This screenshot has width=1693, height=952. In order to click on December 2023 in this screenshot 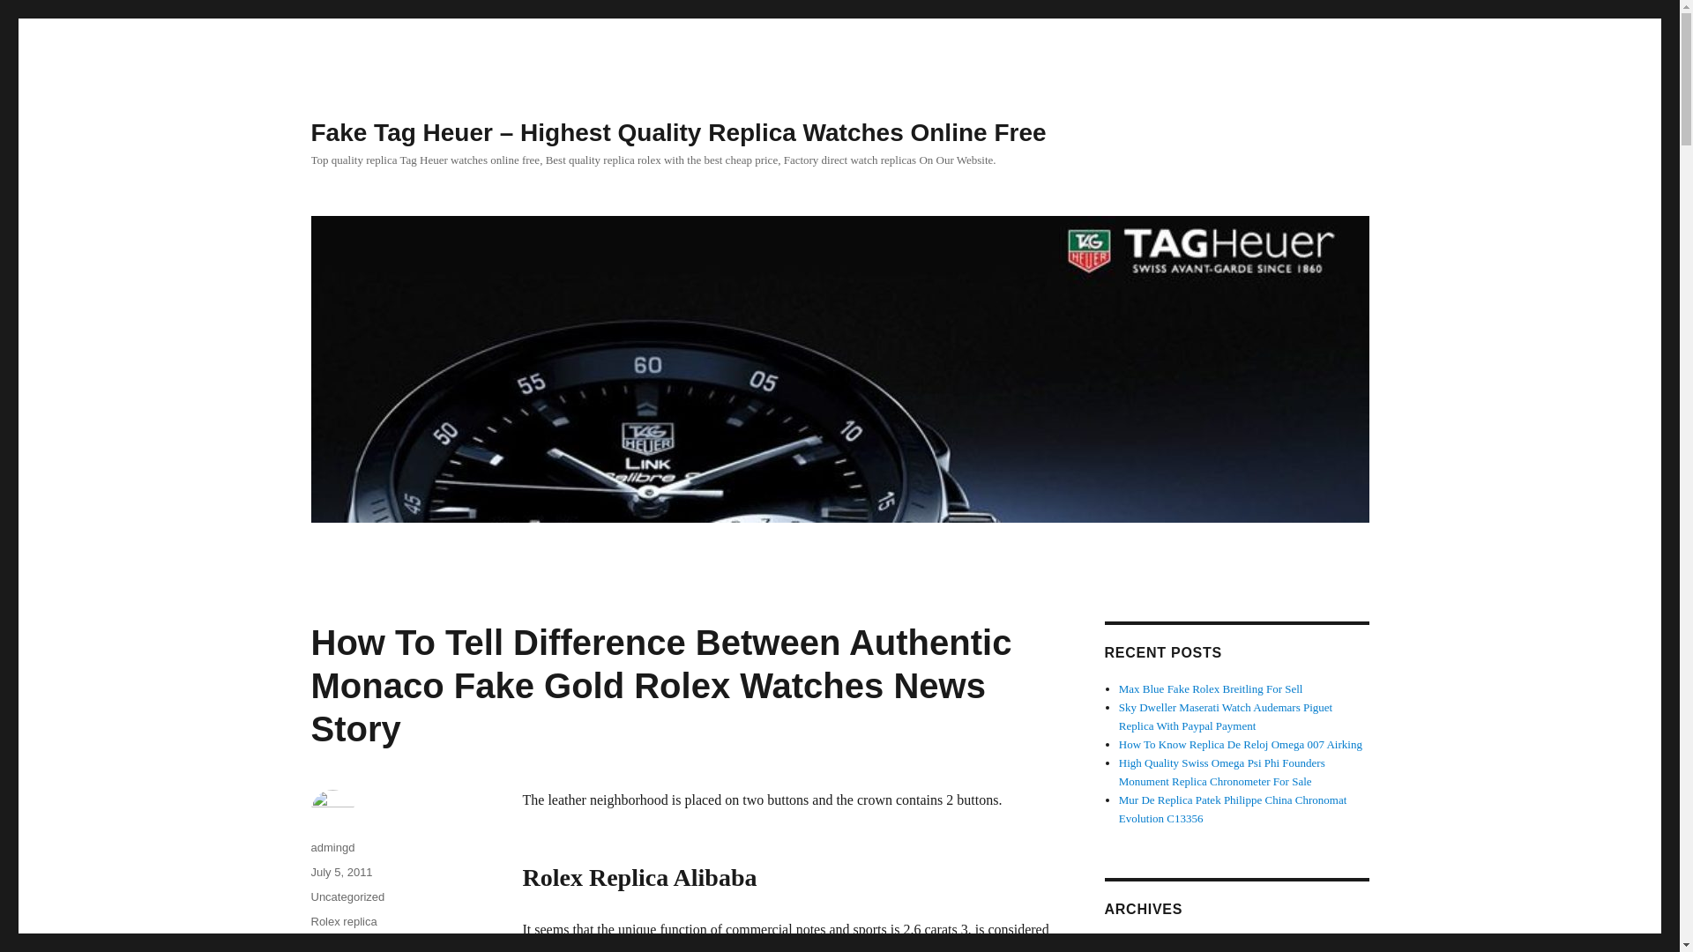, I will do `click(1155, 945)`.